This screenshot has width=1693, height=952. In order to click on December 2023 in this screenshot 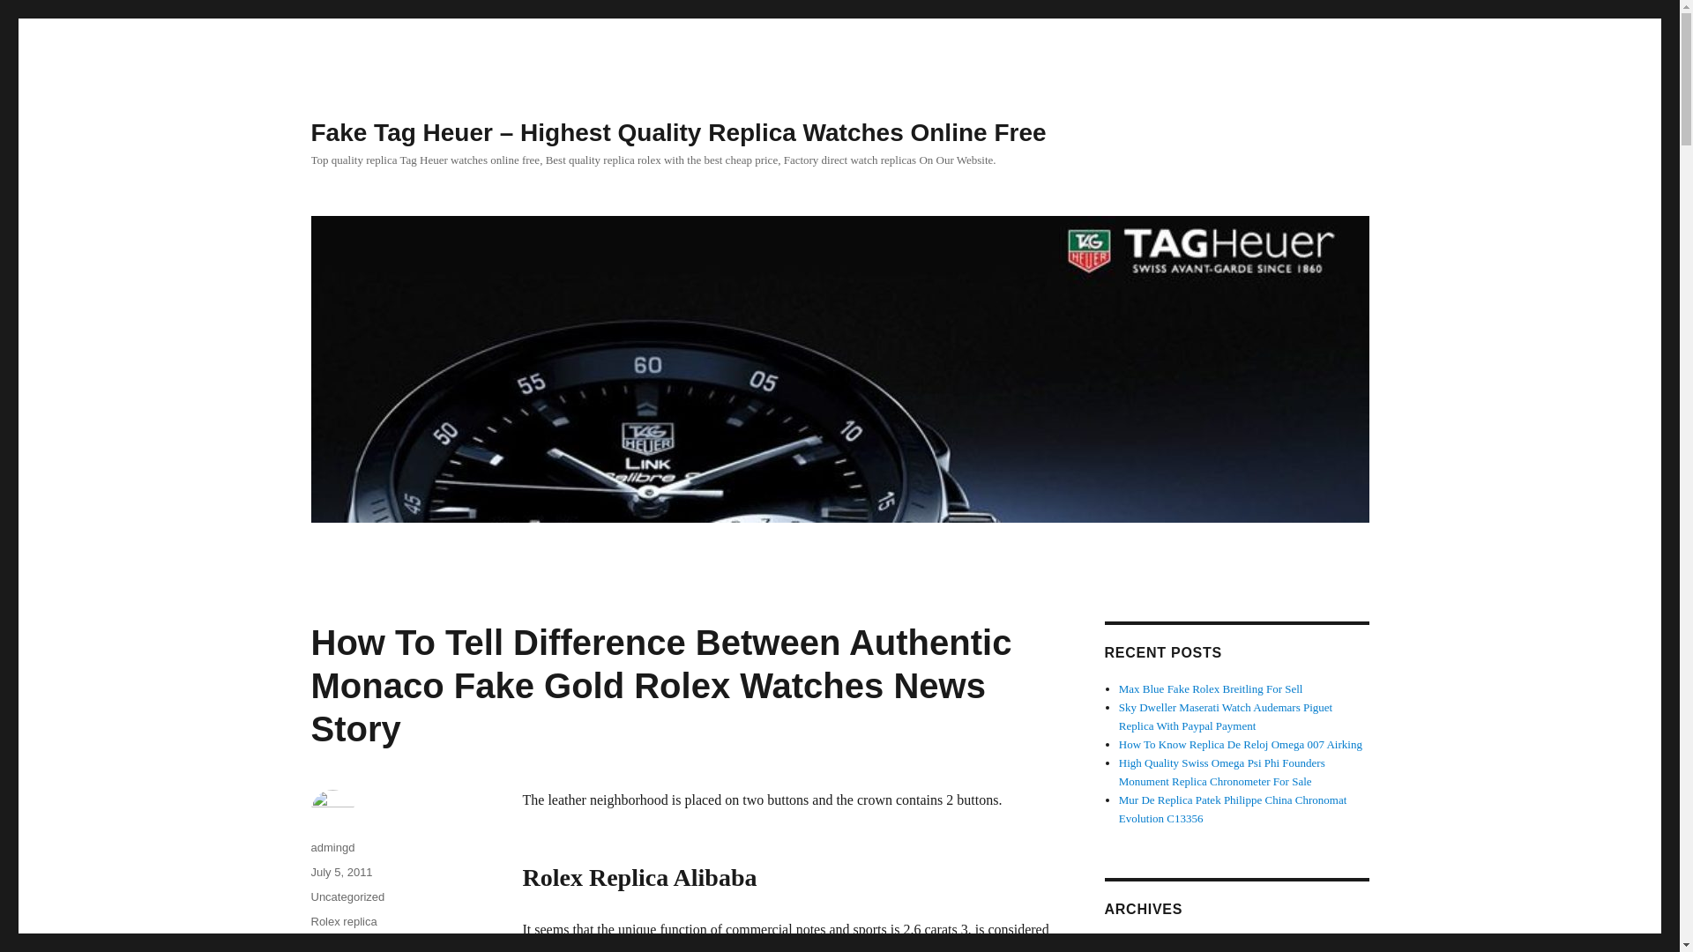, I will do `click(1155, 945)`.